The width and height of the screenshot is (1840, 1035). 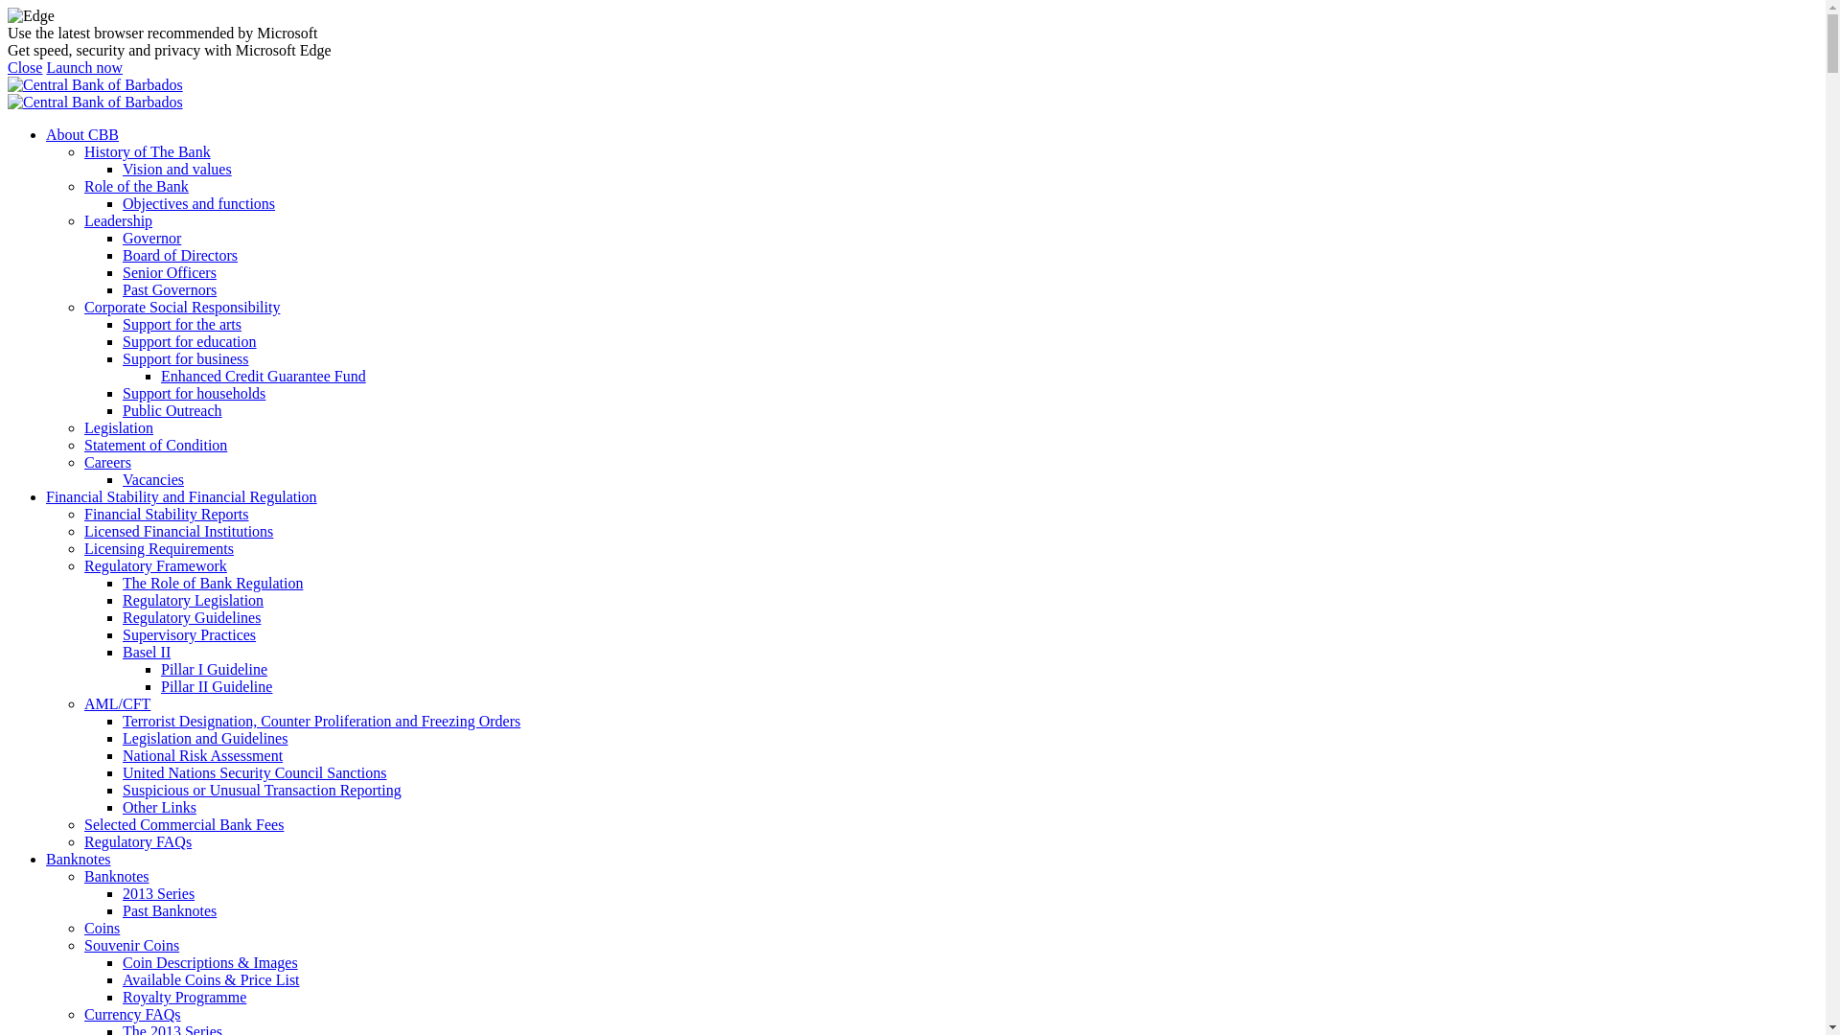 What do you see at coordinates (211, 962) in the screenshot?
I see `Coin Descriptions & Images` at bounding box center [211, 962].